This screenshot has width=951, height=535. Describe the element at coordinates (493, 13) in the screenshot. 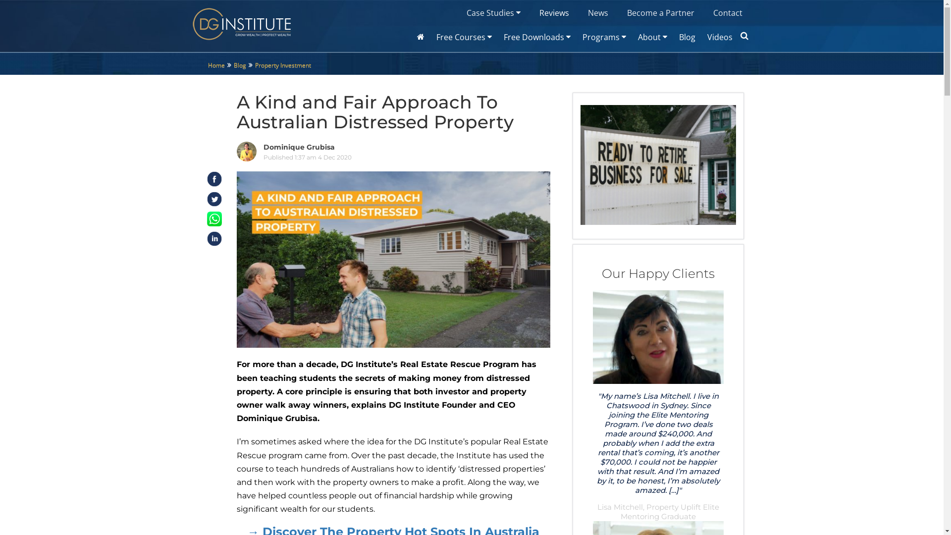

I see `Case Studies` at that location.